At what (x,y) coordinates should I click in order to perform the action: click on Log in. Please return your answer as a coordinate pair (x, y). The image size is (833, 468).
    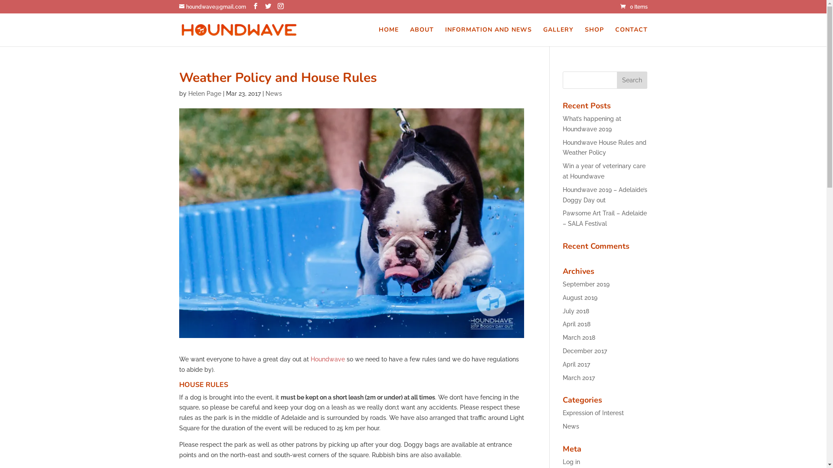
    Looking at the image, I should click on (571, 462).